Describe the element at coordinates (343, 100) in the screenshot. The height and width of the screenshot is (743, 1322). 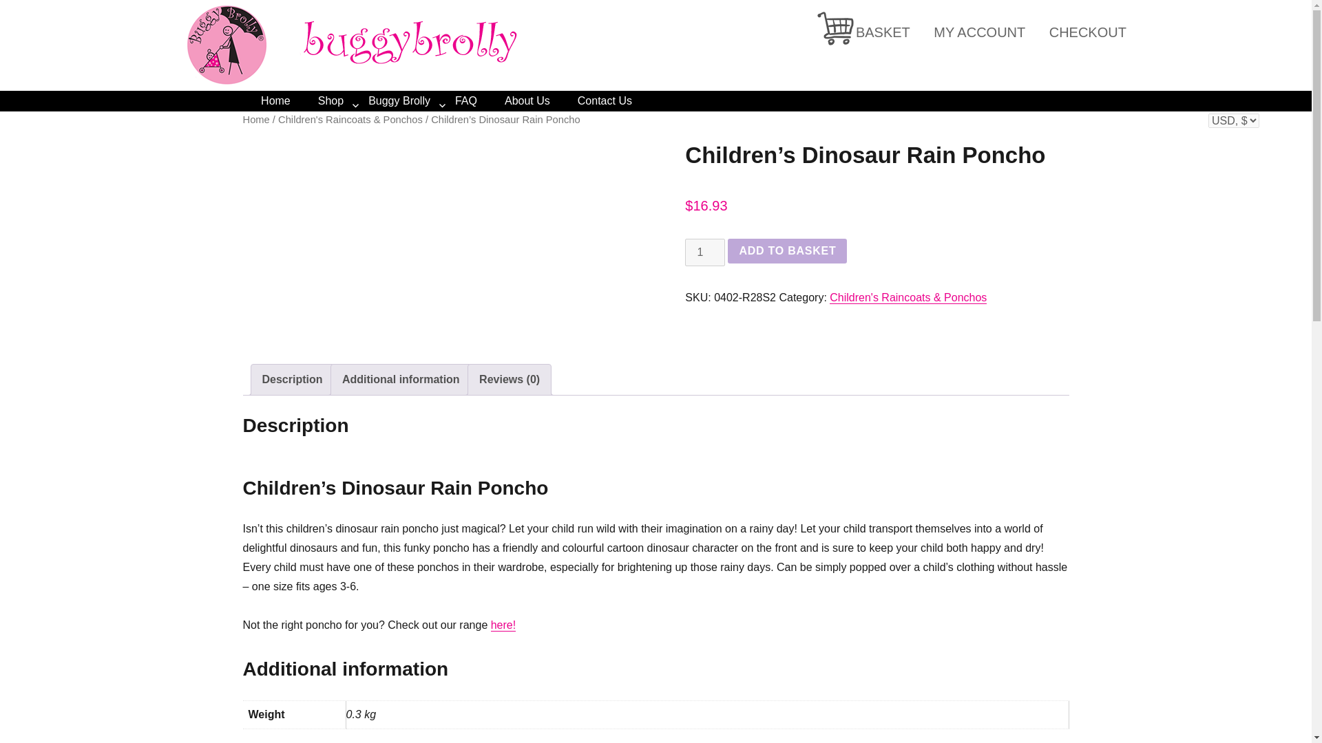
I see `Shop` at that location.